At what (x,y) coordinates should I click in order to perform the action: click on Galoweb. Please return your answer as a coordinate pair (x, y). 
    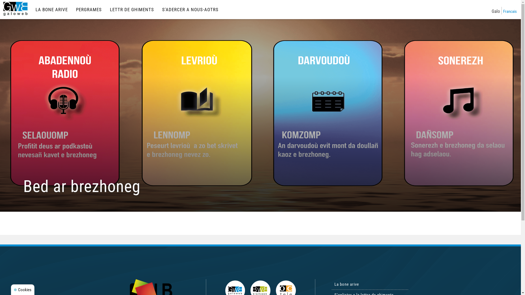
    Looking at the image, I should click on (16, 9).